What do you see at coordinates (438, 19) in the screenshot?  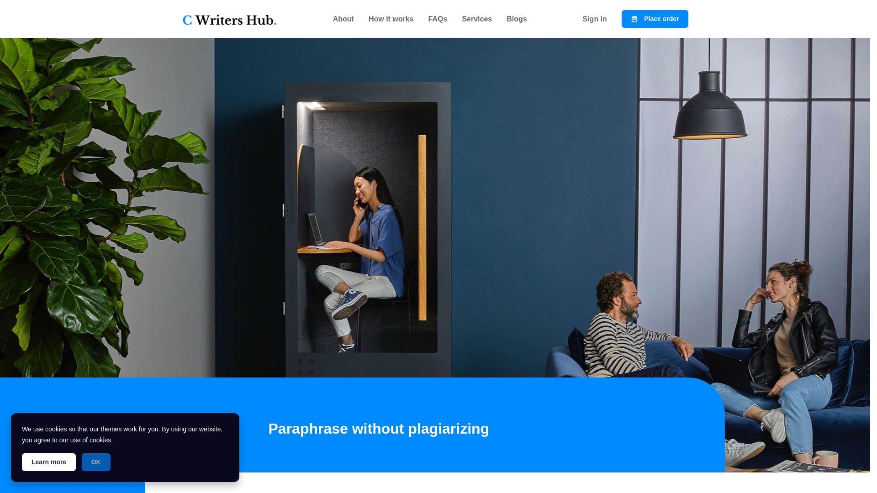 I see `FAQs` at bounding box center [438, 19].